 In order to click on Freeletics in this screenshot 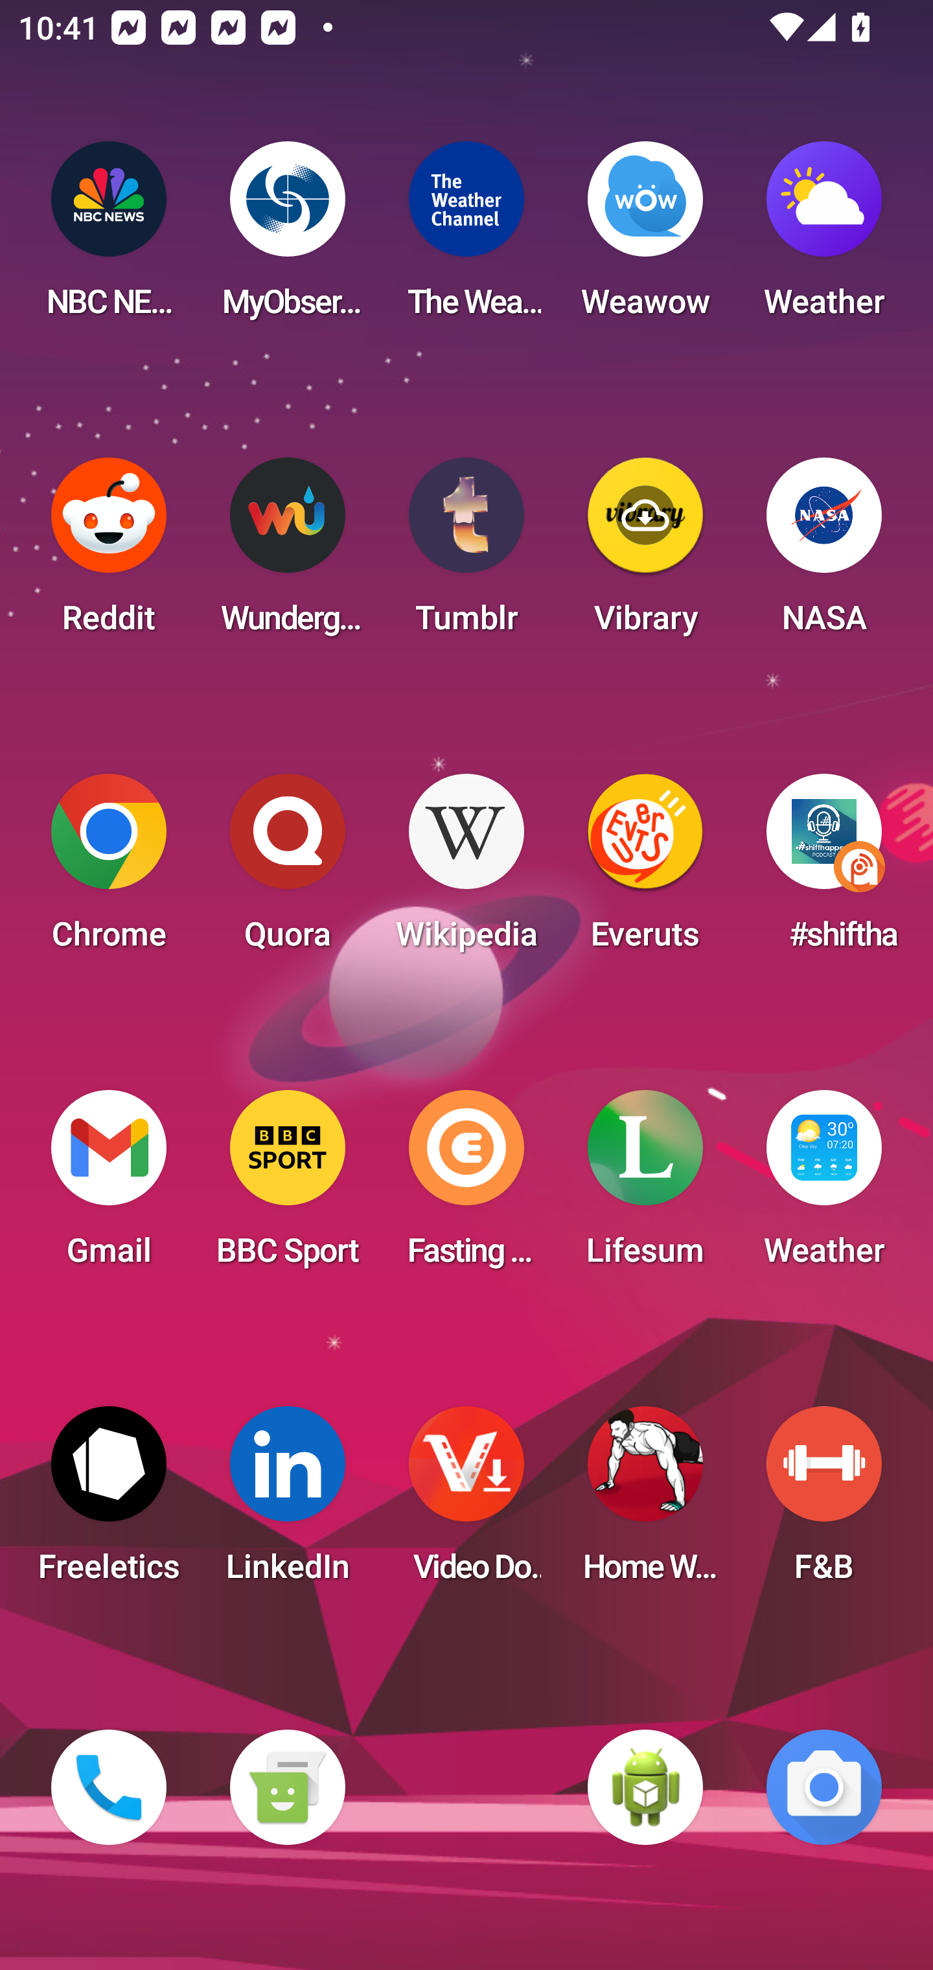, I will do `click(109, 1502)`.